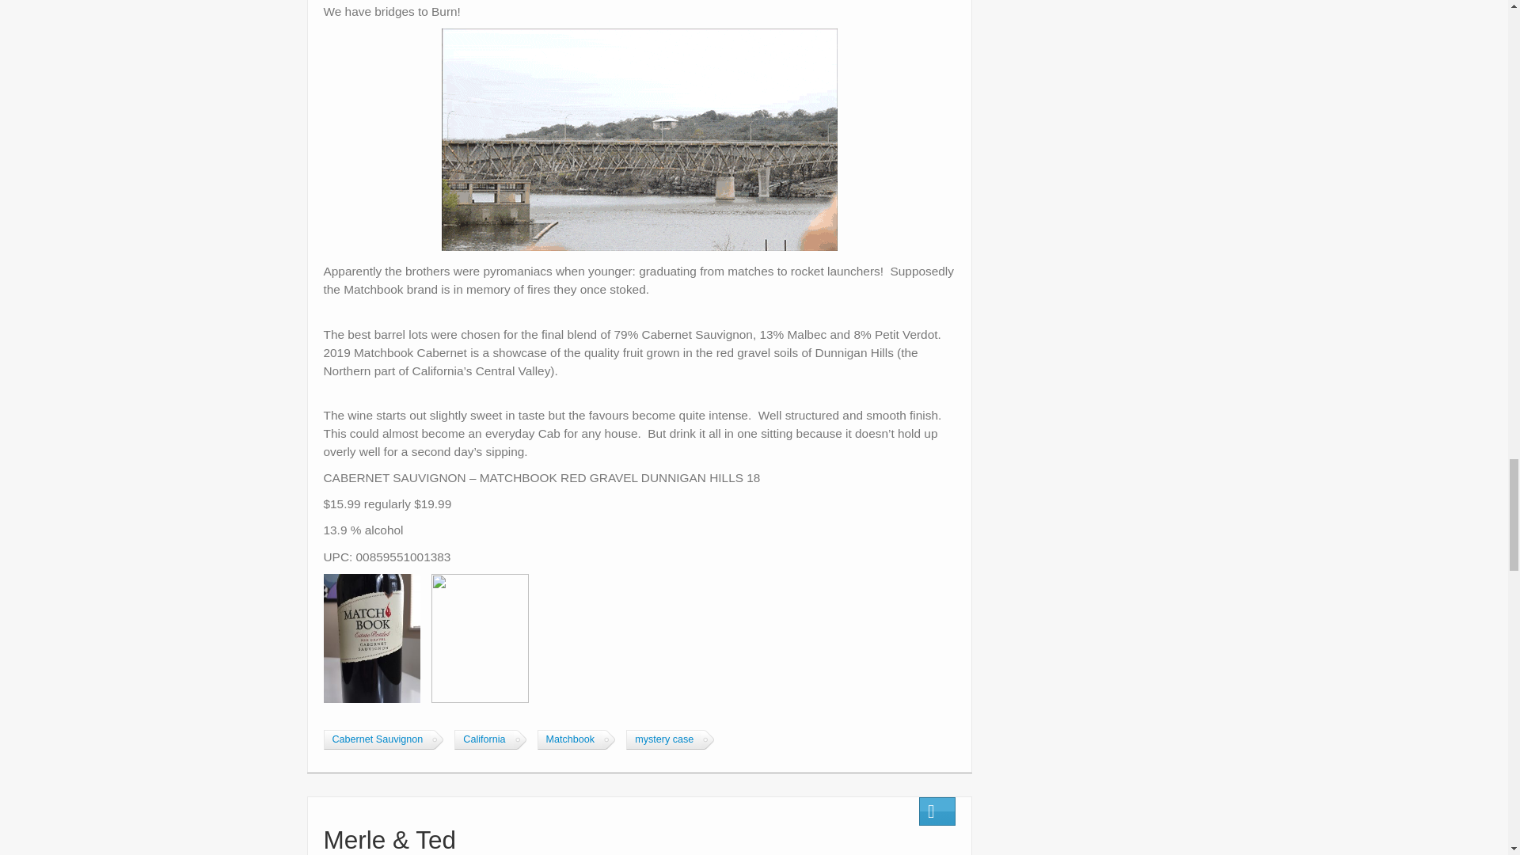 This screenshot has height=855, width=1520. What do you see at coordinates (484, 739) in the screenshot?
I see `California` at bounding box center [484, 739].